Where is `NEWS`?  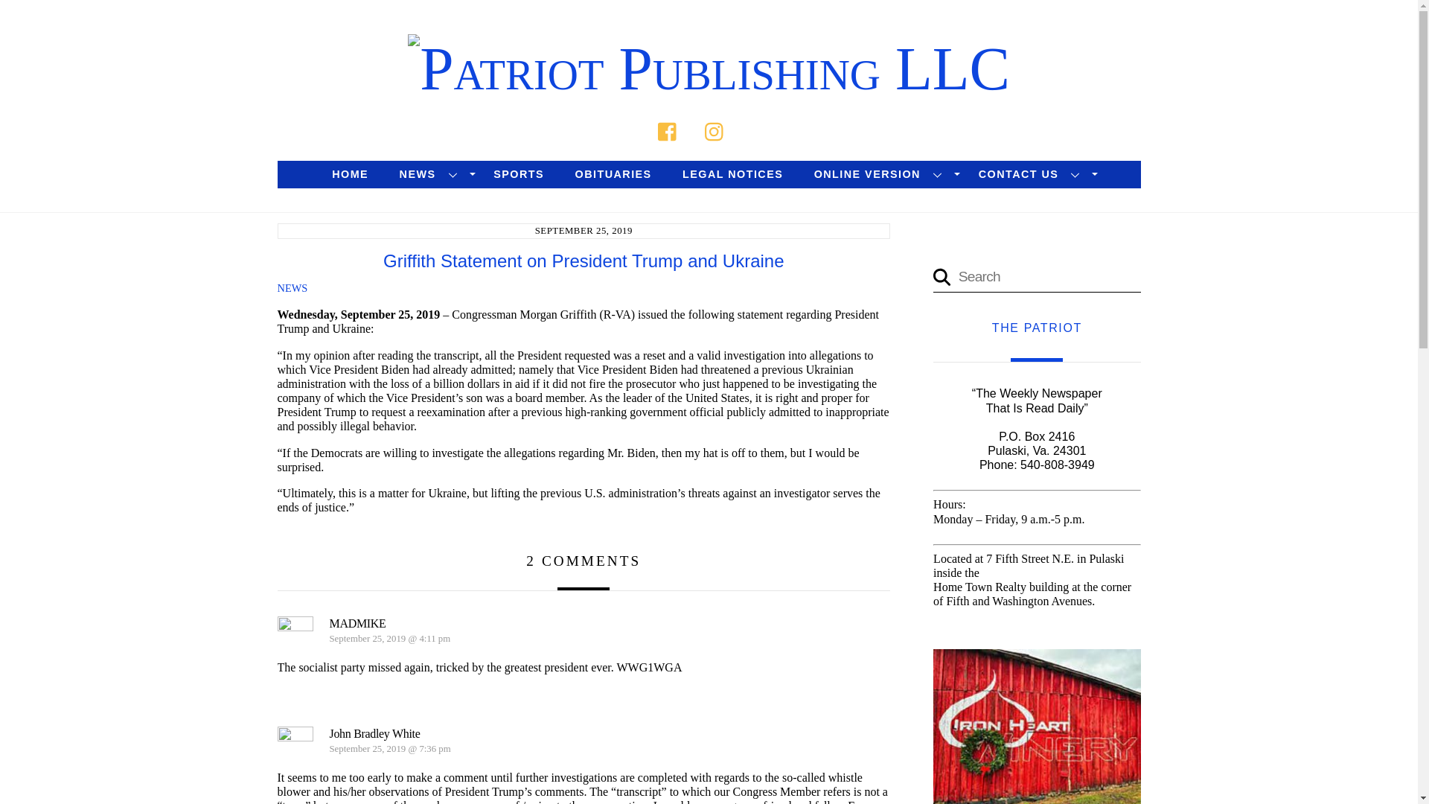
NEWS is located at coordinates (292, 288).